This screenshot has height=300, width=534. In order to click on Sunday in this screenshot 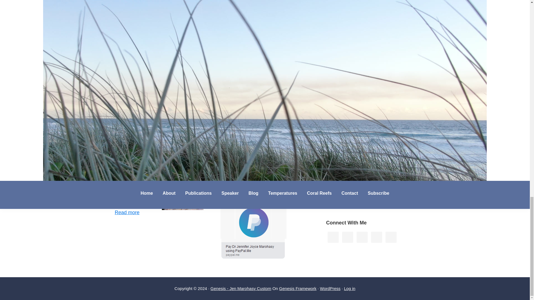, I will do `click(409, 6)`.